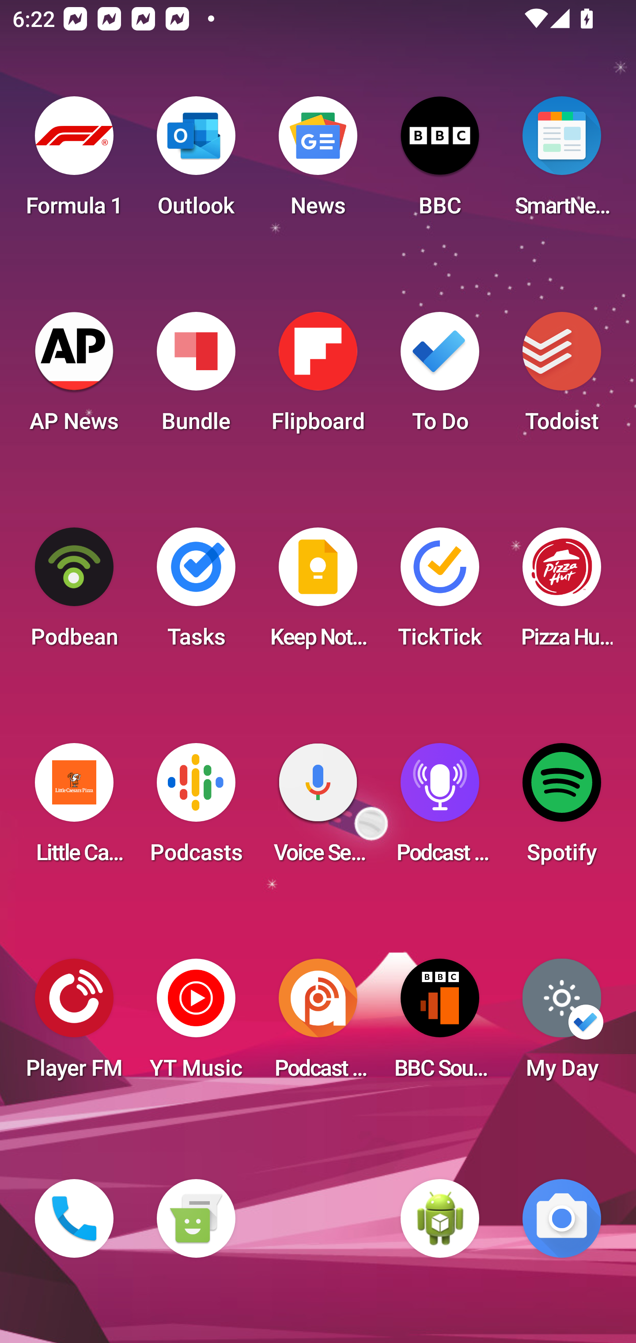 The width and height of the screenshot is (636, 1343). Describe the element at coordinates (318, 1024) in the screenshot. I see `Podcast Addict` at that location.